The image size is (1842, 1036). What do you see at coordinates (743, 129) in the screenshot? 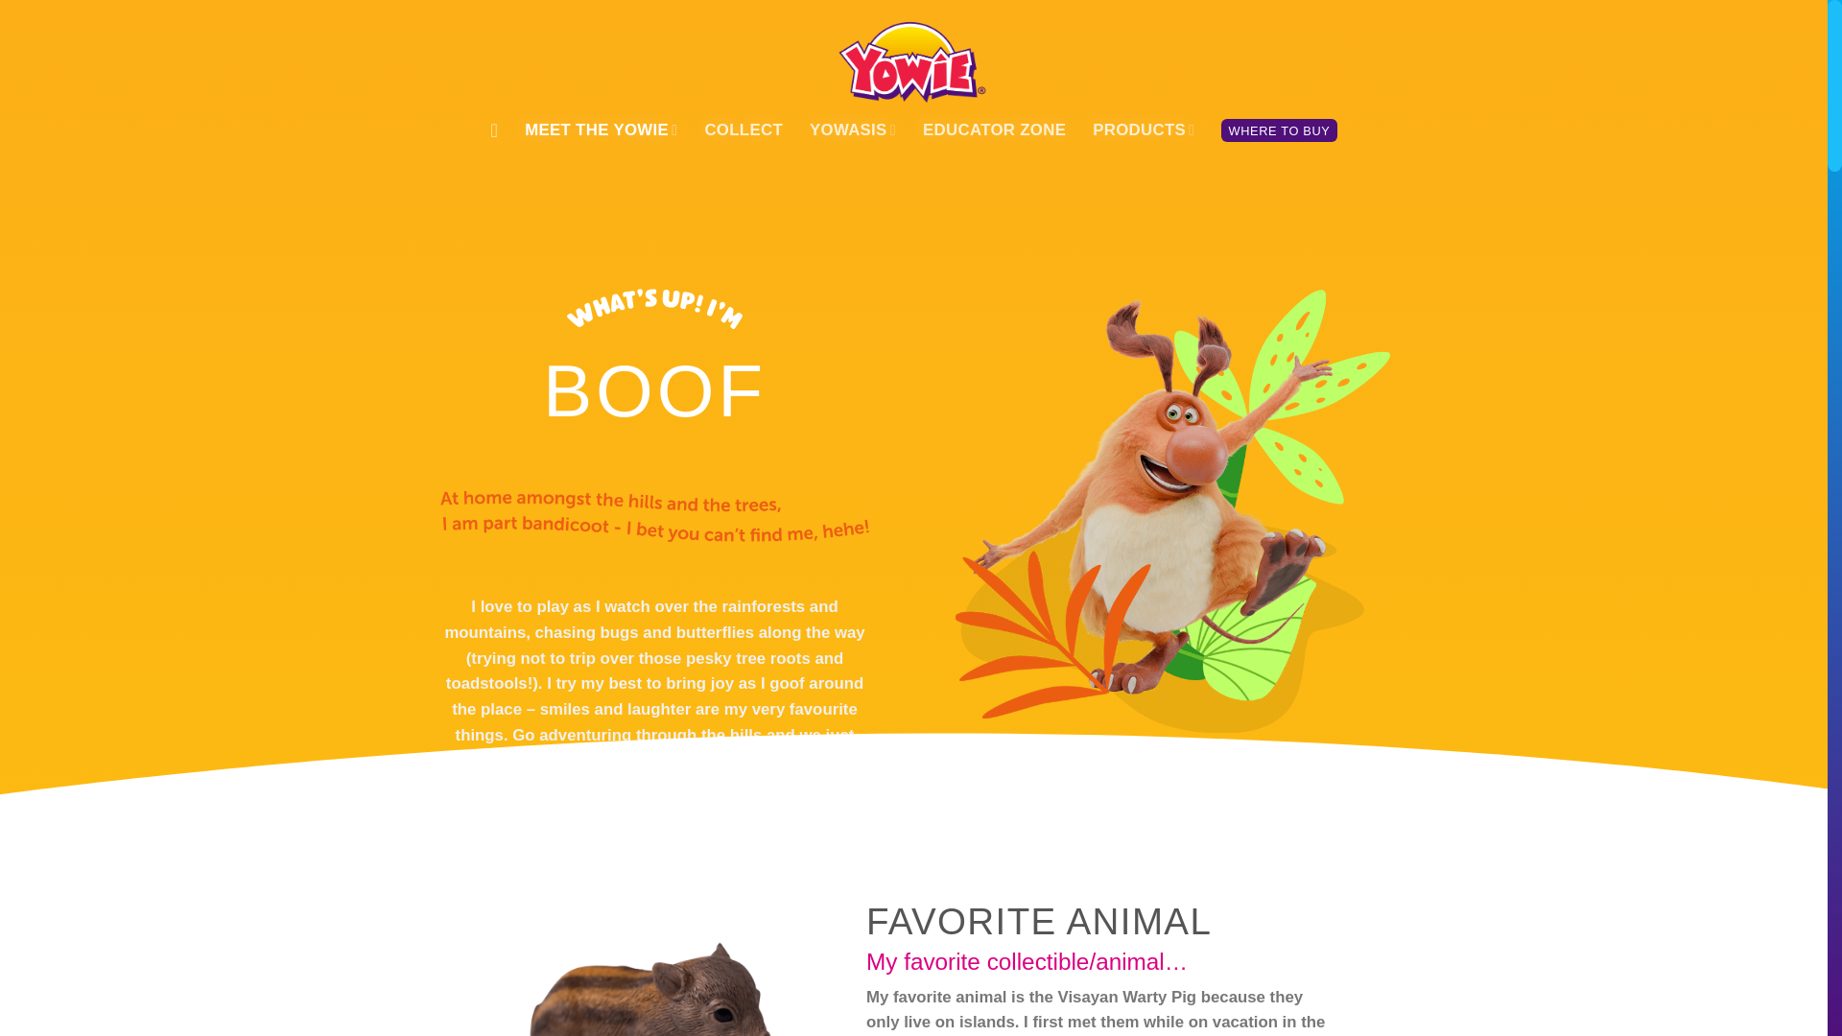
I see `COLLECT` at bounding box center [743, 129].